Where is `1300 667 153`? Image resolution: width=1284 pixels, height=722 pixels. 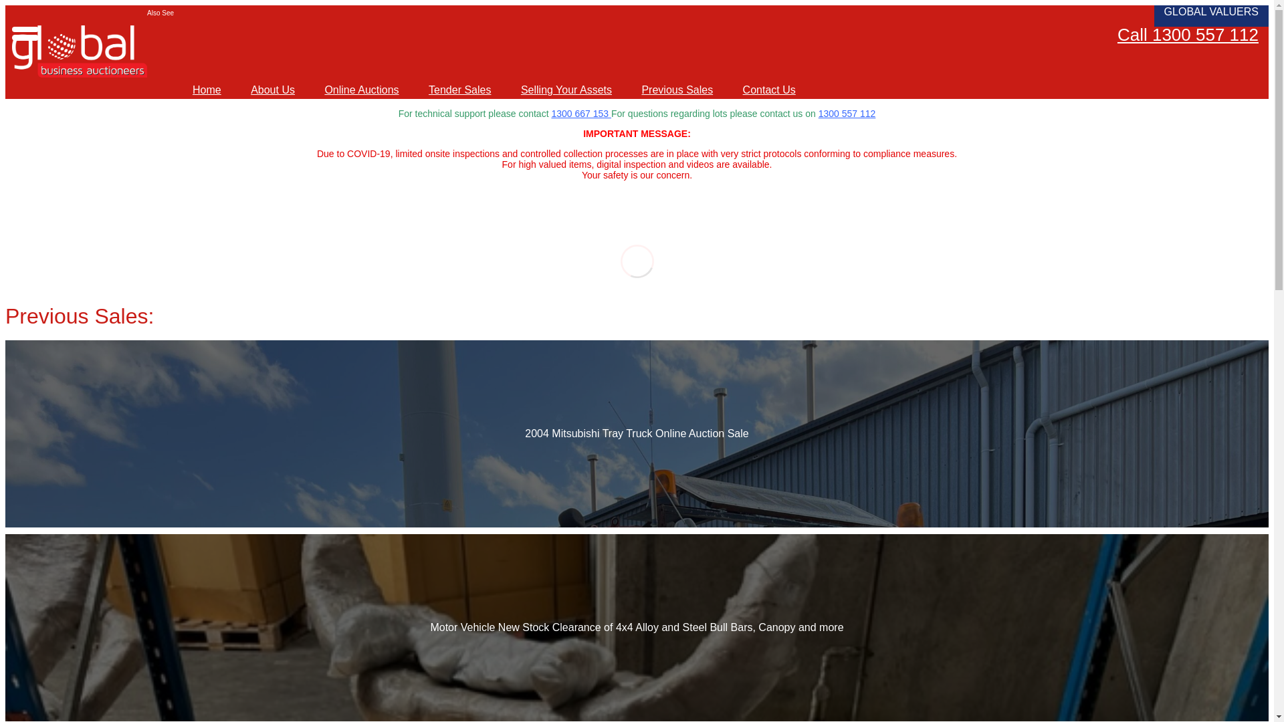
1300 667 153 is located at coordinates (581, 114).